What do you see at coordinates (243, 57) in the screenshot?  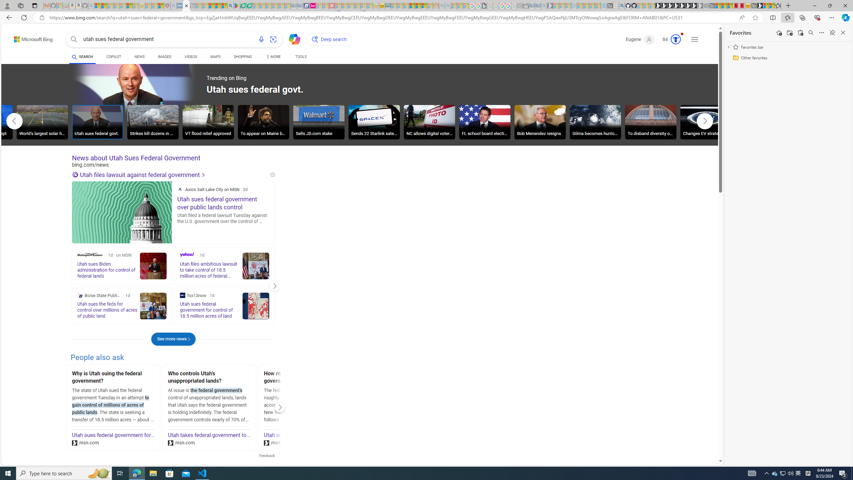 I see `SHOPPING` at bounding box center [243, 57].